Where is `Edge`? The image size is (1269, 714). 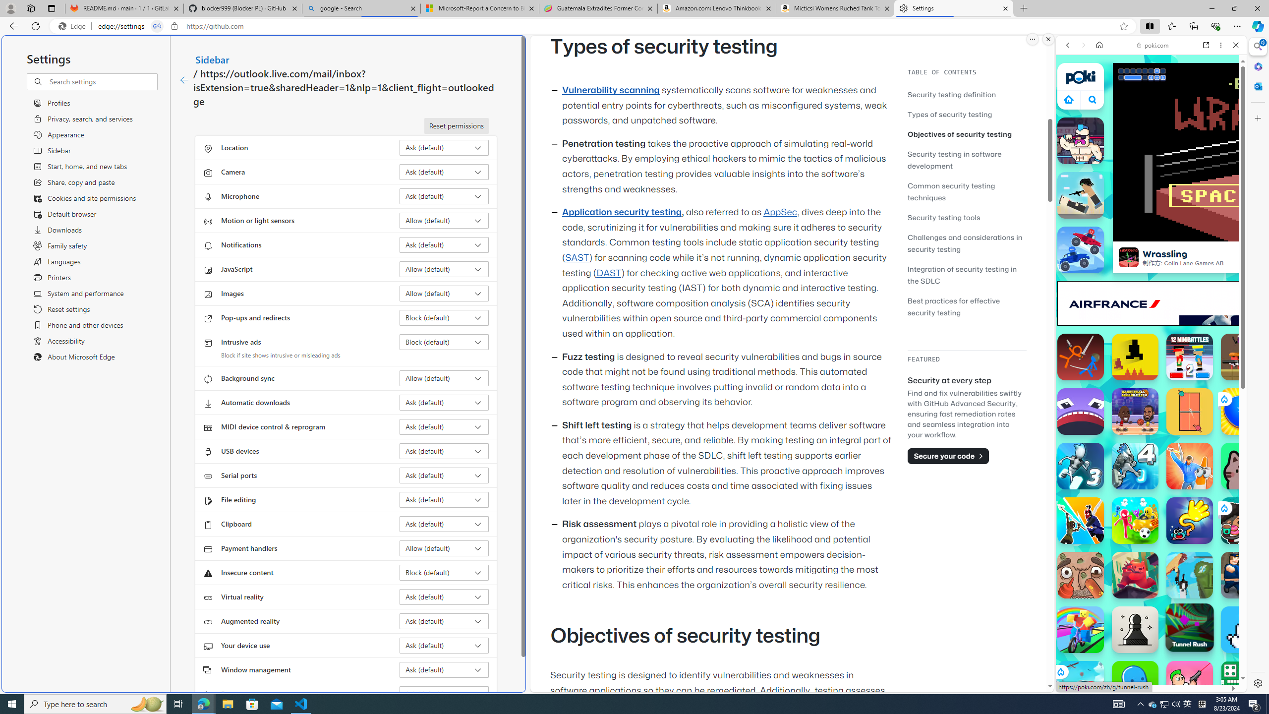 Edge is located at coordinates (74, 26).